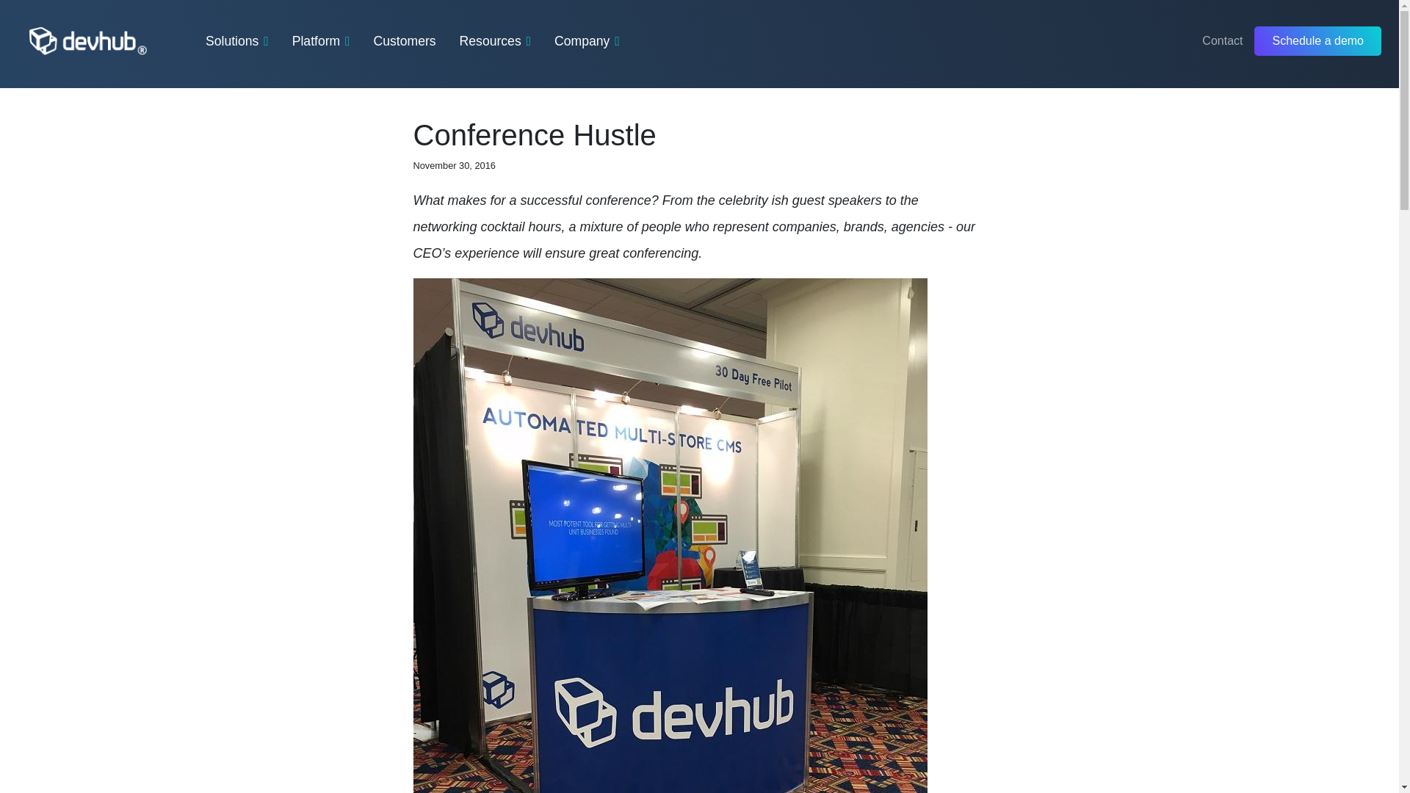 The height and width of the screenshot is (793, 1410). Describe the element at coordinates (237, 40) in the screenshot. I see `Solutions` at that location.